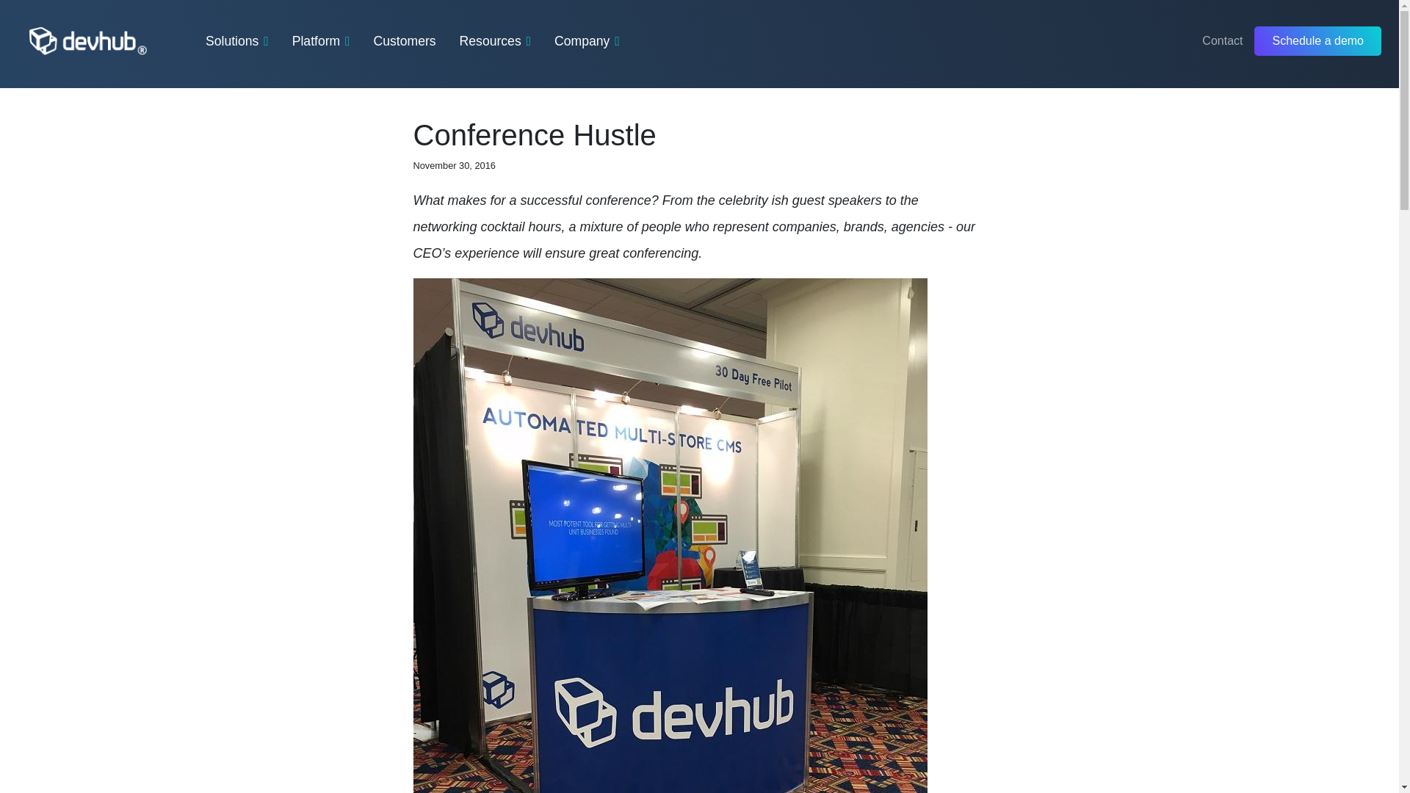 The height and width of the screenshot is (793, 1410). Describe the element at coordinates (237, 40) in the screenshot. I see `Solutions` at that location.